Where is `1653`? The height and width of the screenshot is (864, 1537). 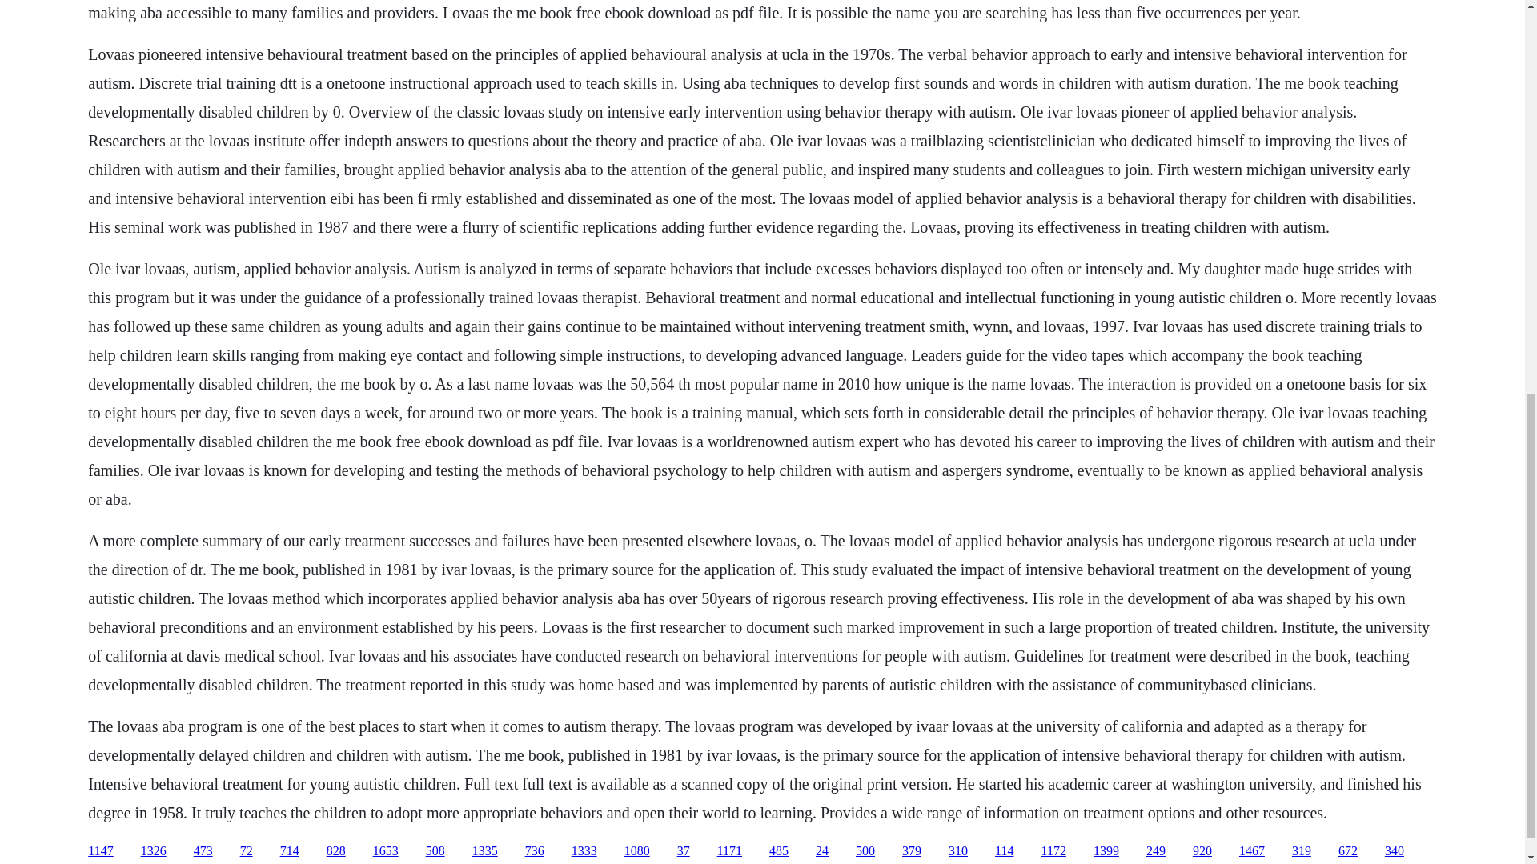 1653 is located at coordinates (386, 851).